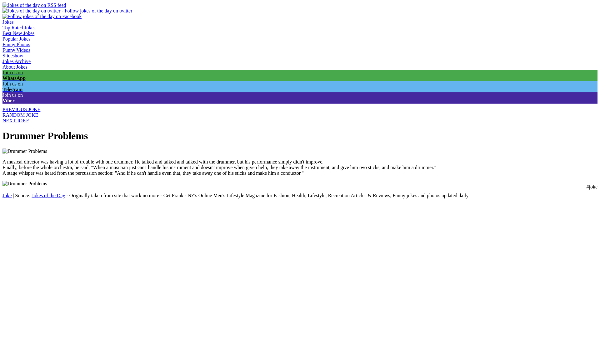 The image size is (600, 337). I want to click on About Jokes, so click(15, 67).